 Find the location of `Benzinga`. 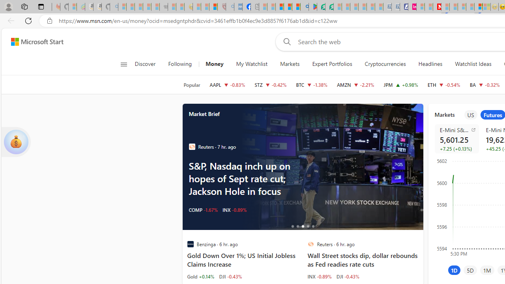

Benzinga is located at coordinates (190, 244).